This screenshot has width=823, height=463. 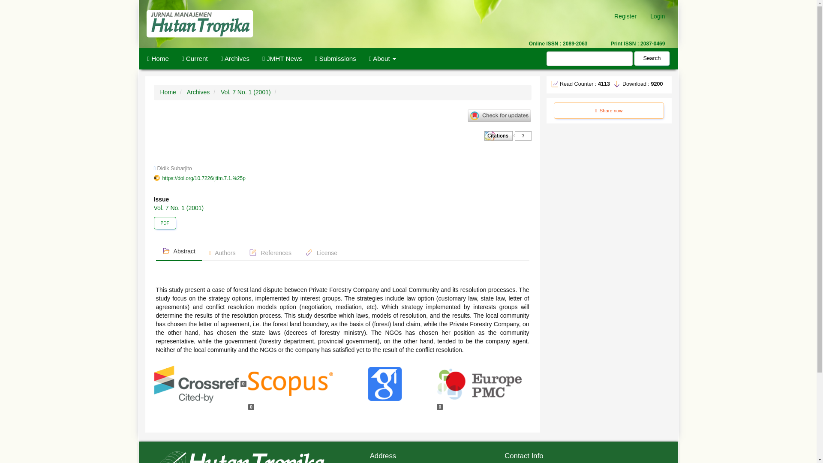 I want to click on Print ISSN : 2087-0469, so click(x=634, y=44).